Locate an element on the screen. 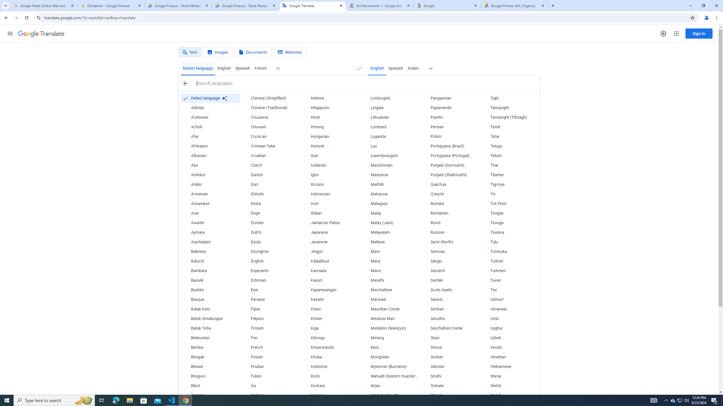  Batak Toba is located at coordinates (210, 328).